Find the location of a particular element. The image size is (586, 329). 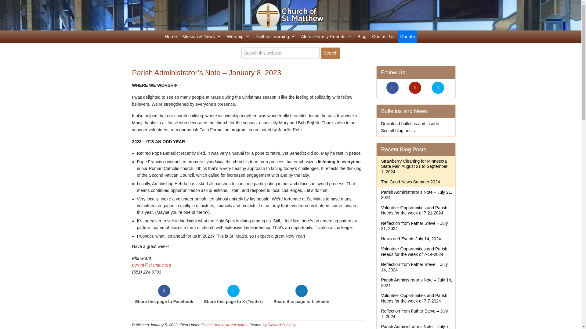

Home is located at coordinates (171, 37).